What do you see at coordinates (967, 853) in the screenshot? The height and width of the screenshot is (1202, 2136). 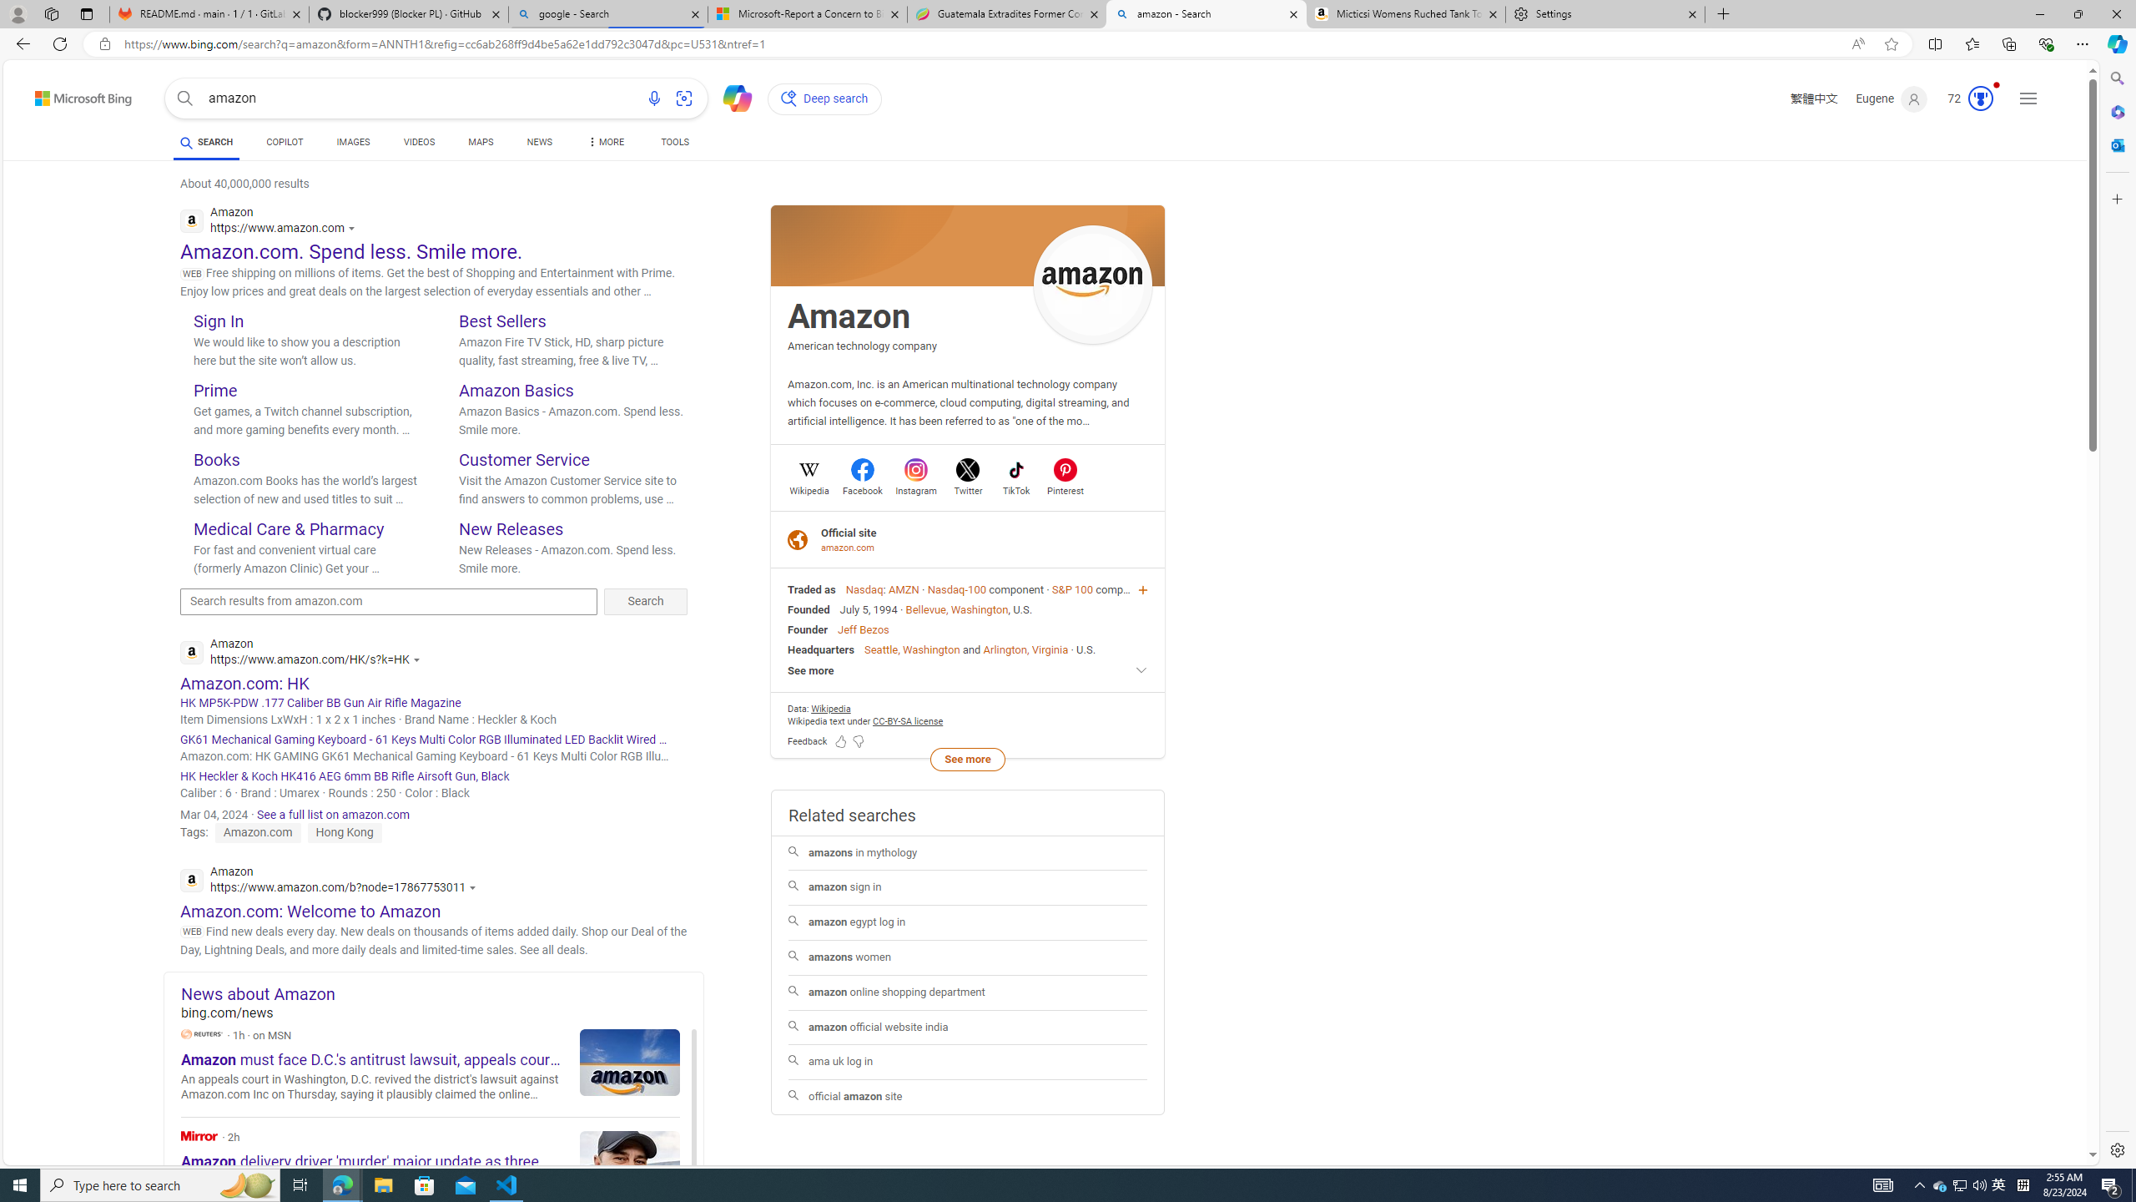 I see `amazons in mythology` at bounding box center [967, 853].